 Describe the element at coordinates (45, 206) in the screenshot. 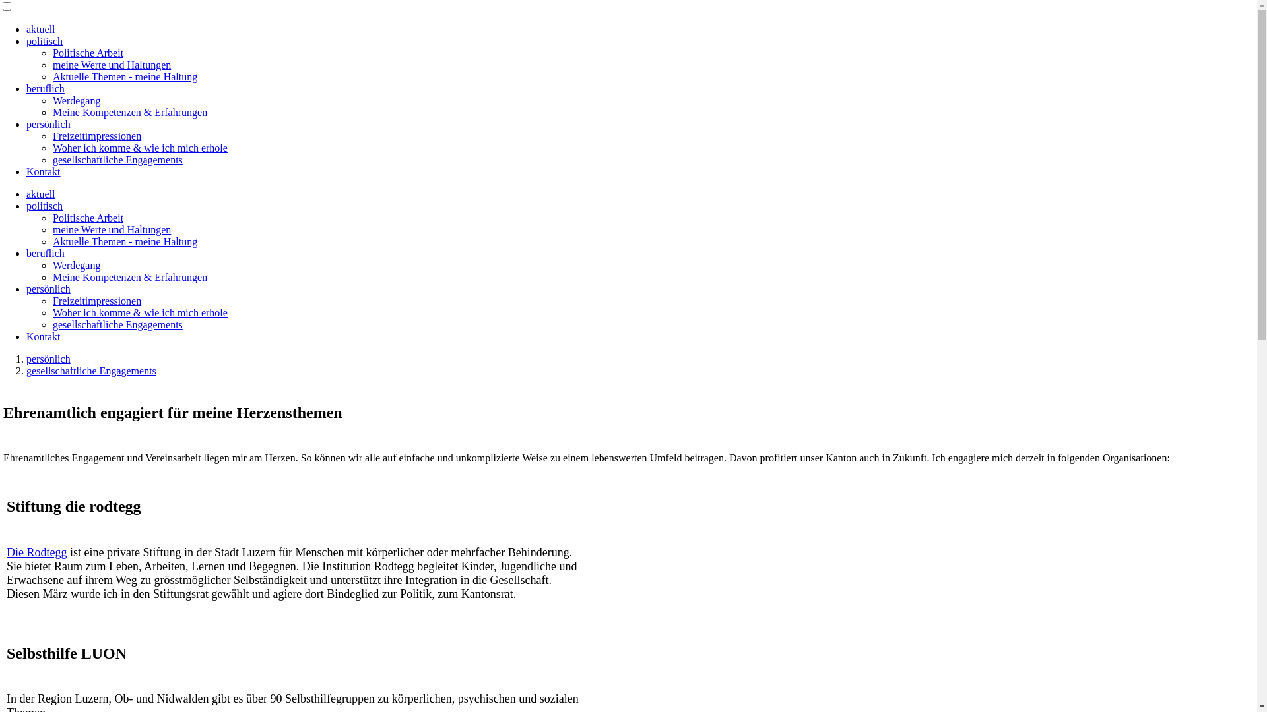

I see `politisch` at that location.